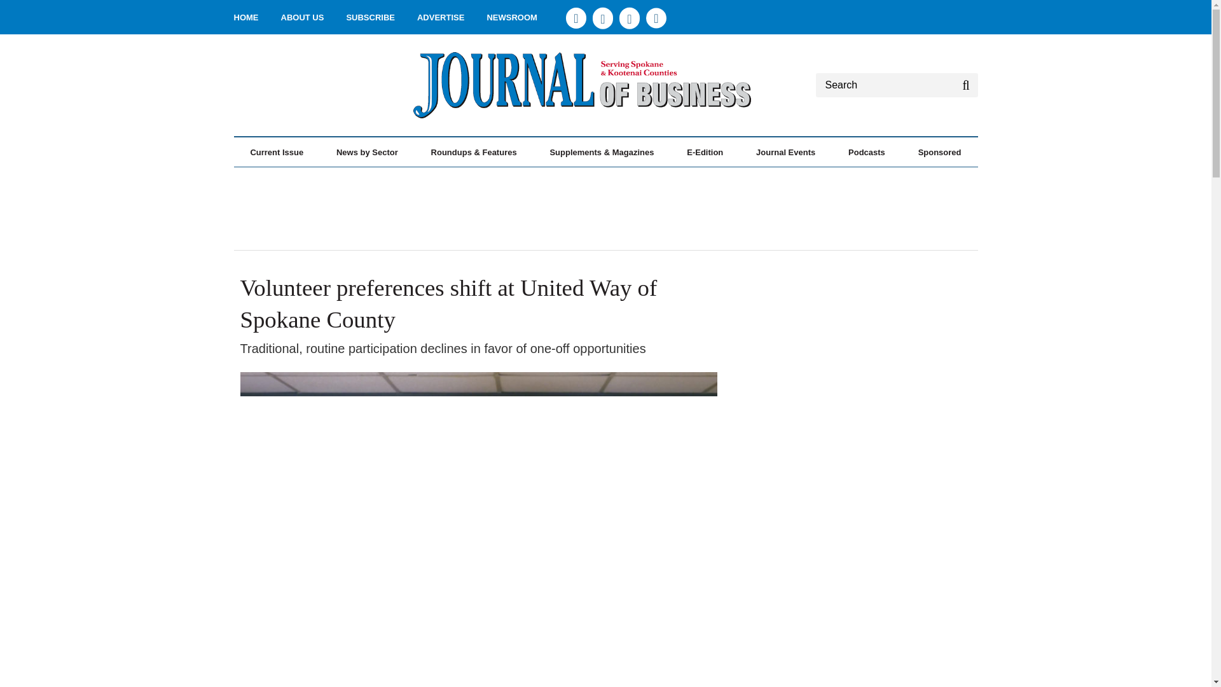  I want to click on ABOUT US, so click(303, 17).